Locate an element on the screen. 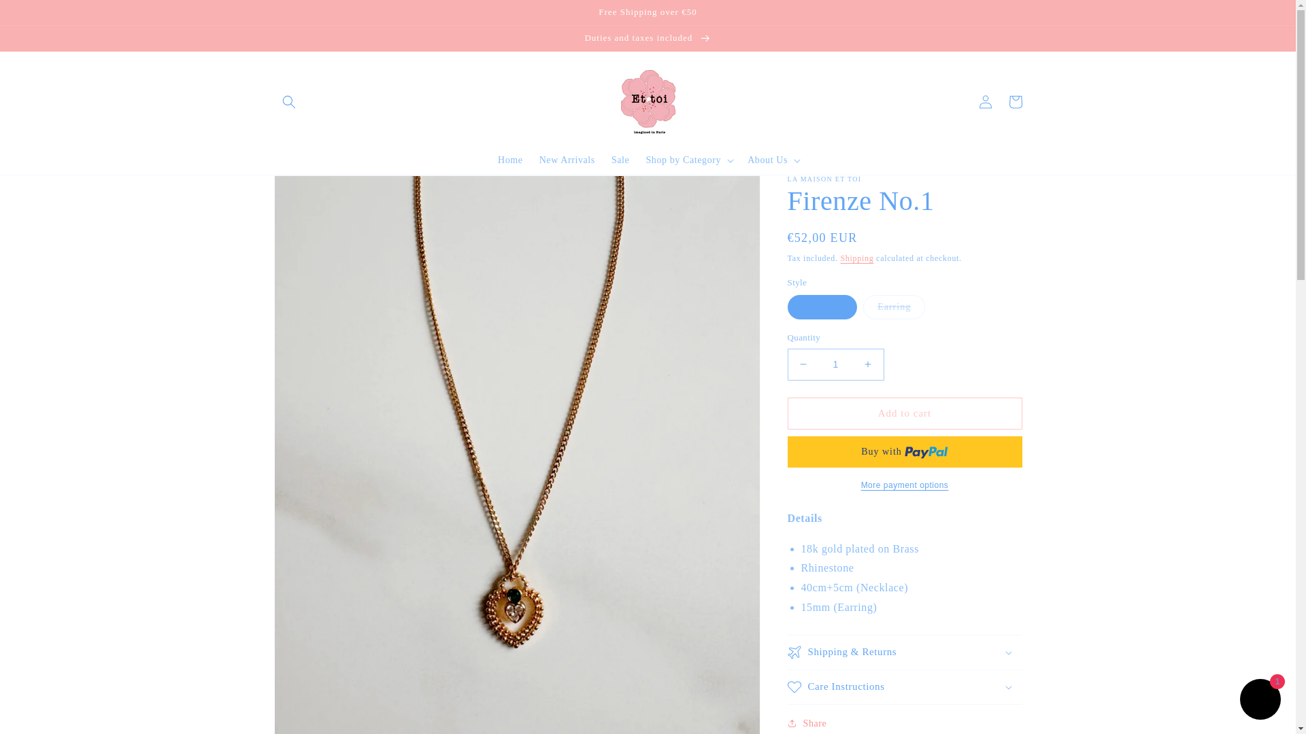 This screenshot has height=734, width=1306. Cart is located at coordinates (1015, 102).